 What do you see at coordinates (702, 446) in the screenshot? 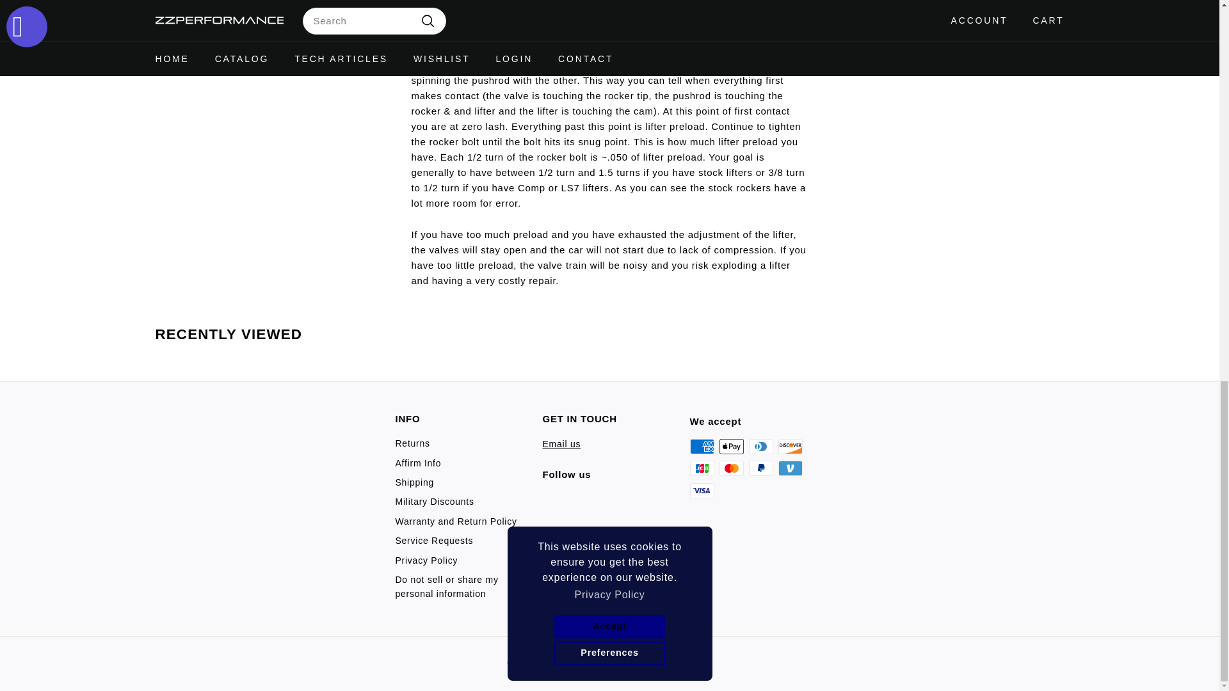
I see `American Express` at bounding box center [702, 446].